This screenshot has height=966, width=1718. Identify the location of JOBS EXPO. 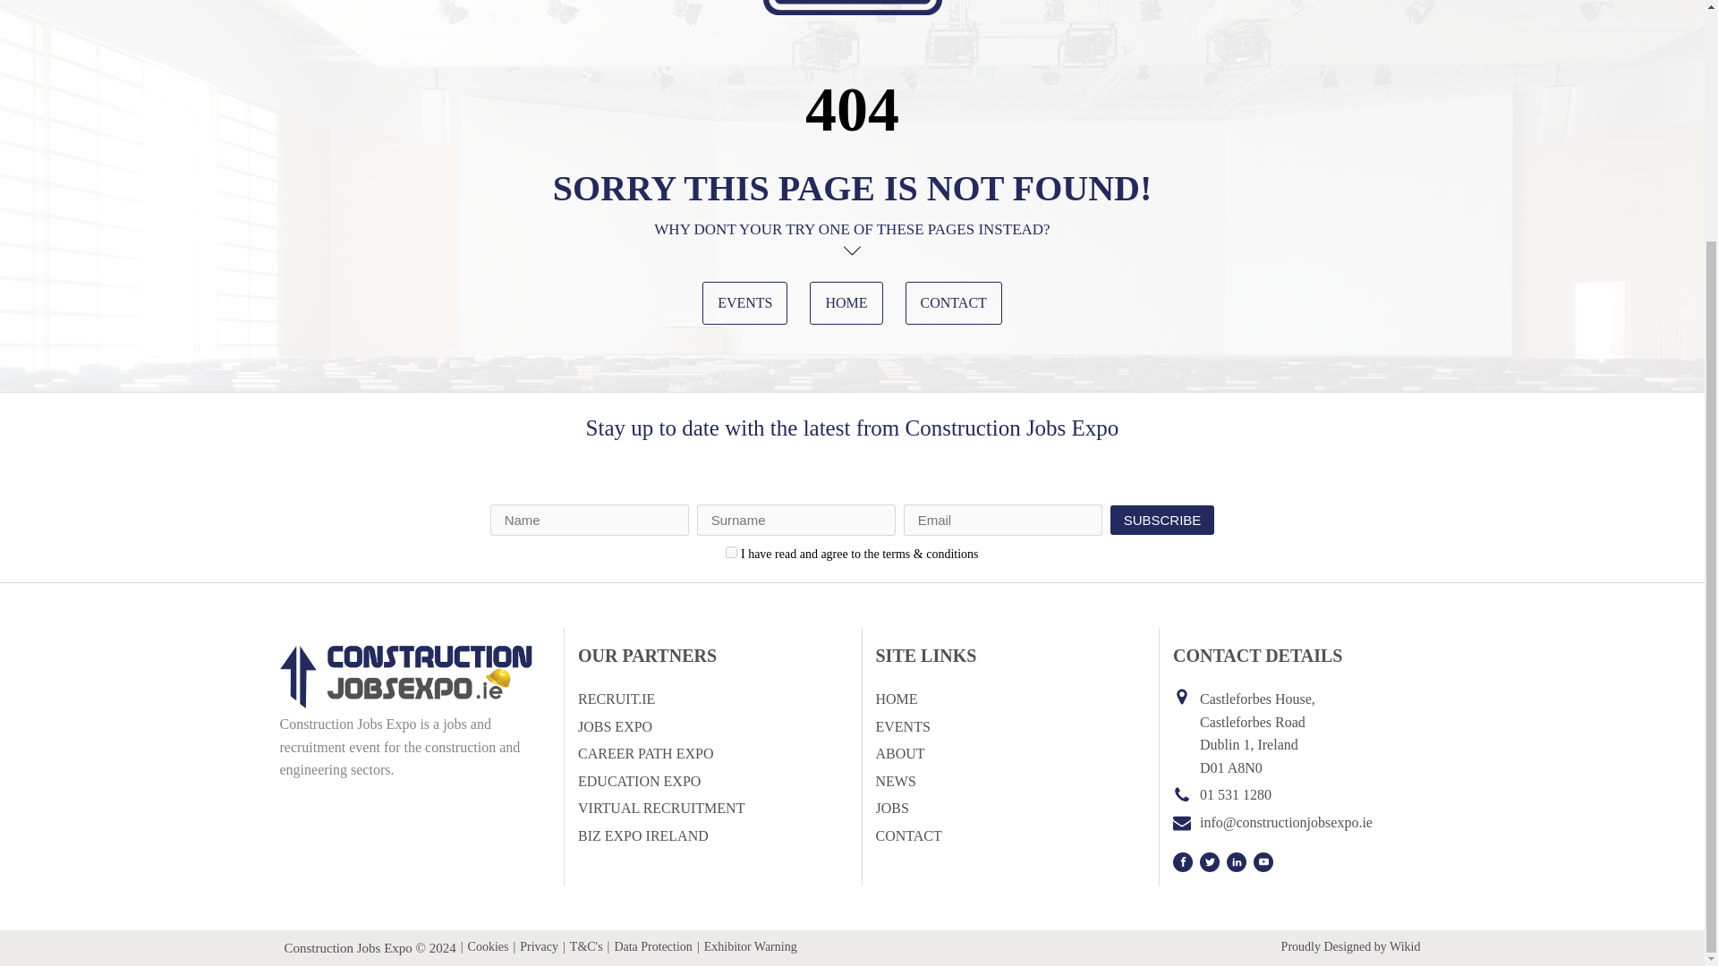
(615, 727).